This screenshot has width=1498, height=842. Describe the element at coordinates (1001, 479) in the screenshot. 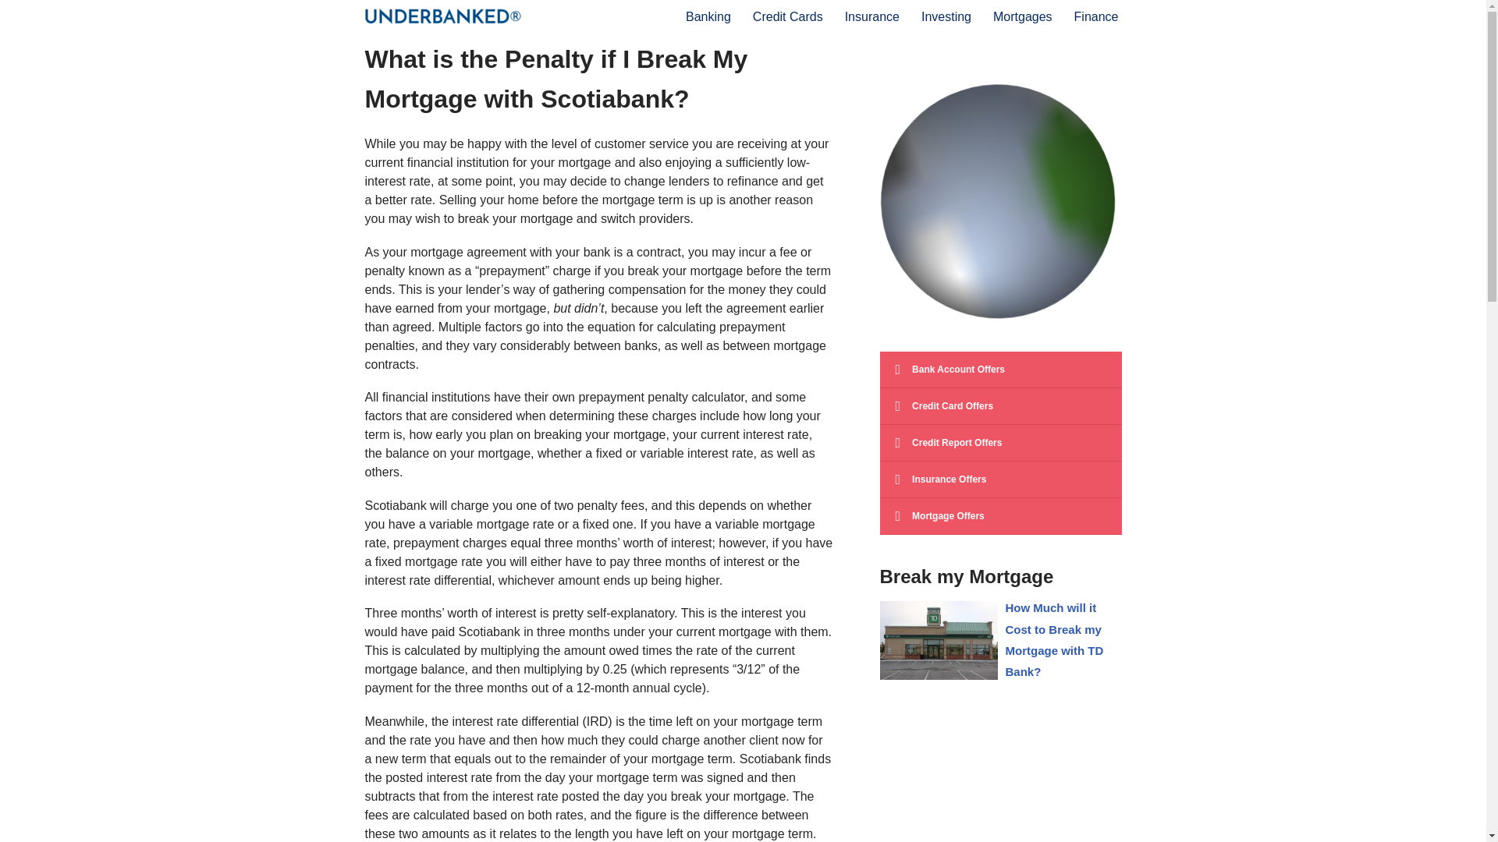

I see `Insurance Offers` at that location.